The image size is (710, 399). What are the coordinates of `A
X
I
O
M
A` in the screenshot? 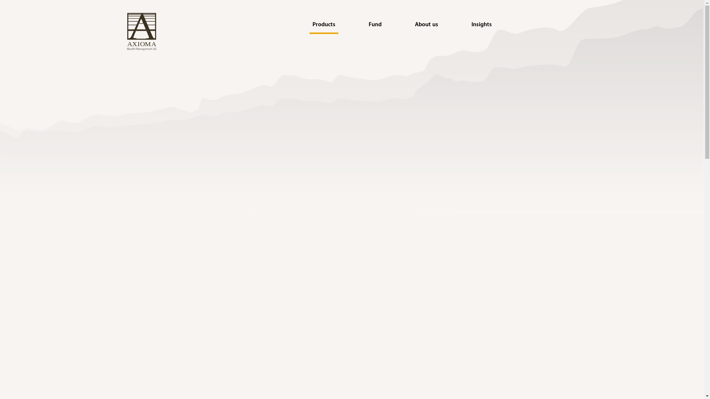 It's located at (141, 33).